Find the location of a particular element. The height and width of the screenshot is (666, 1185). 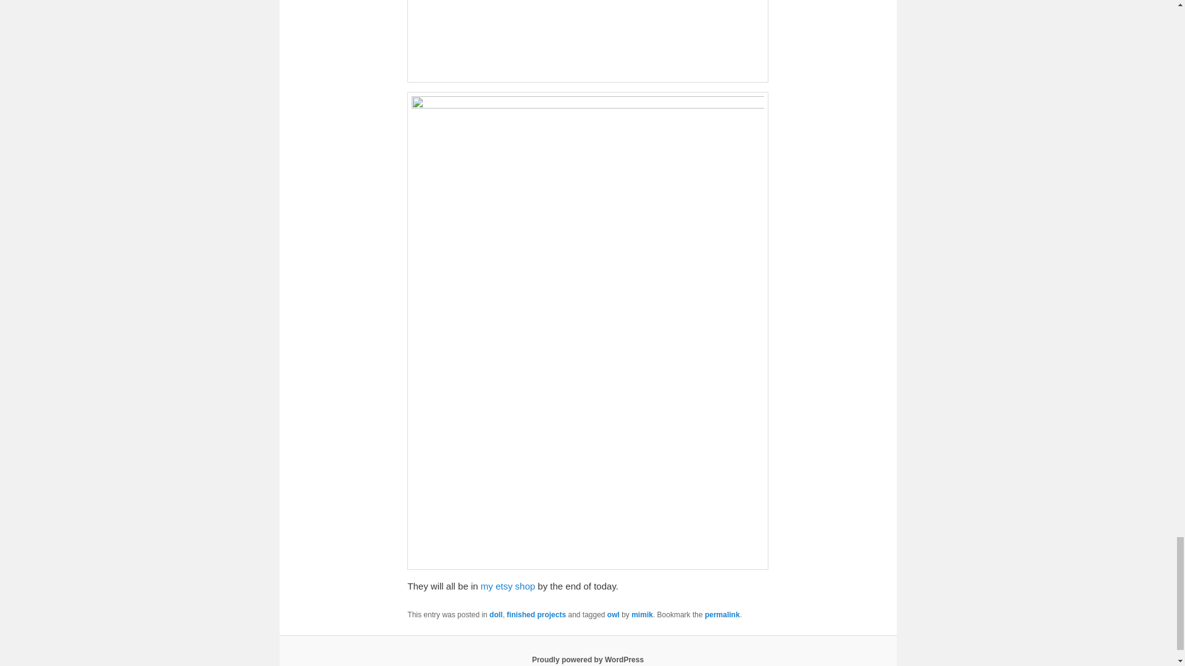

finished projects is located at coordinates (536, 615).